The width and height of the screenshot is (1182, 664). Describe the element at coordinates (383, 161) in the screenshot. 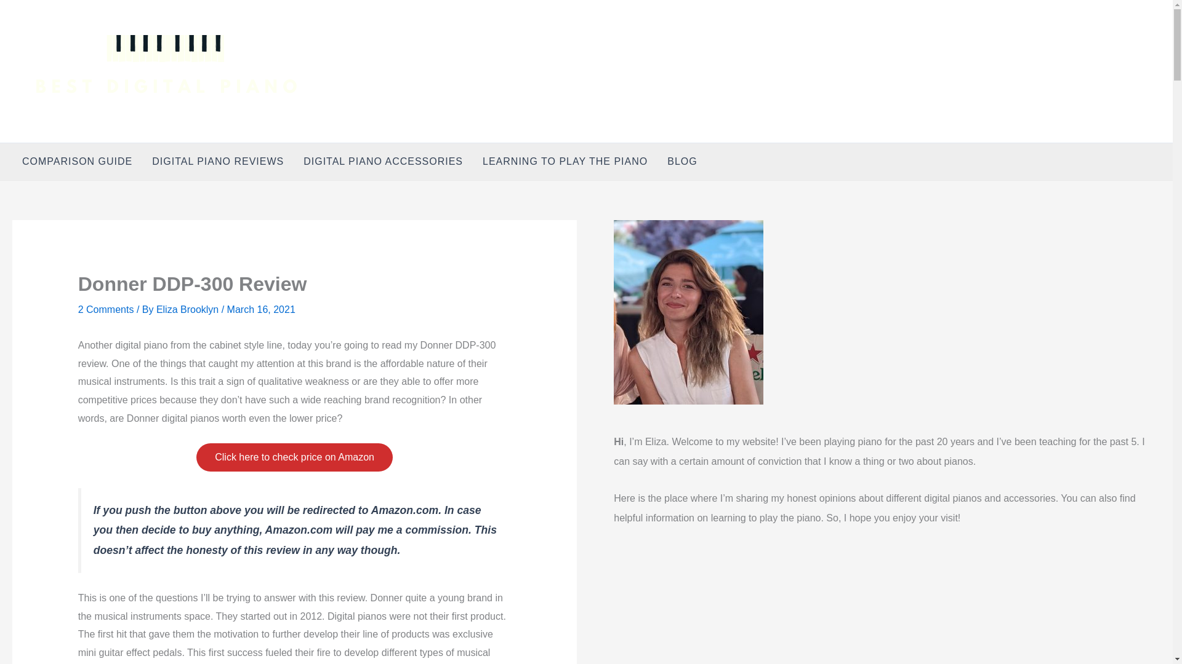

I see `DIGITAL PIANO ACCESSORIES` at that location.